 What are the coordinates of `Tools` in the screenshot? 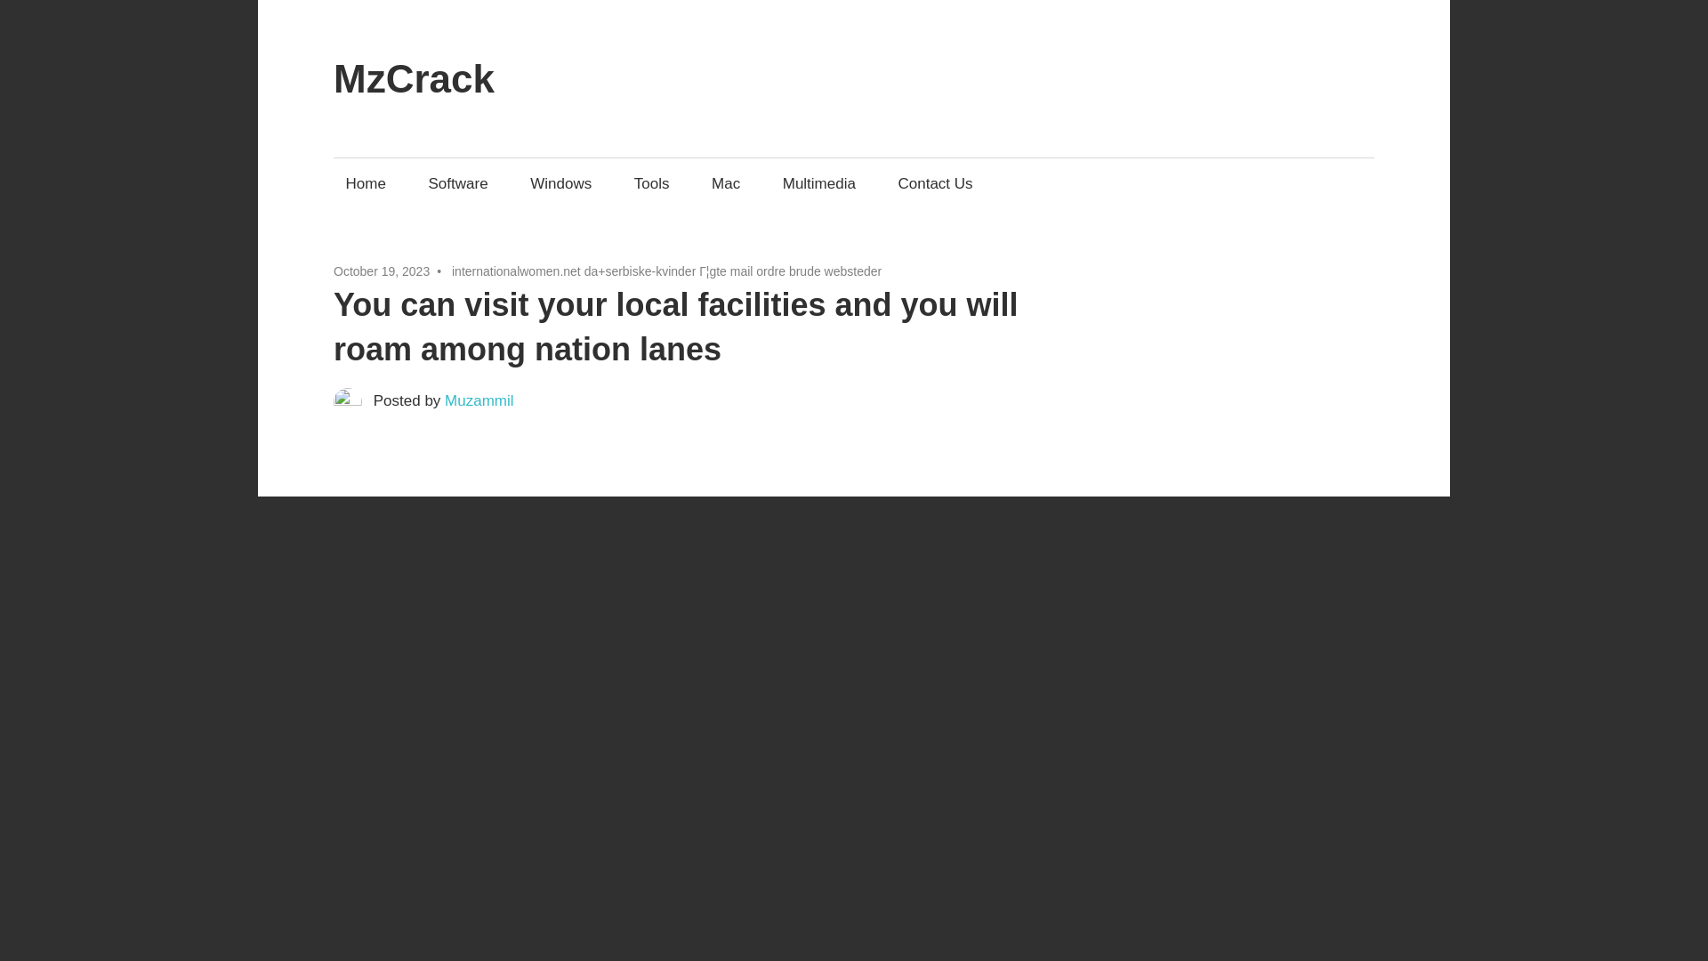 It's located at (651, 183).